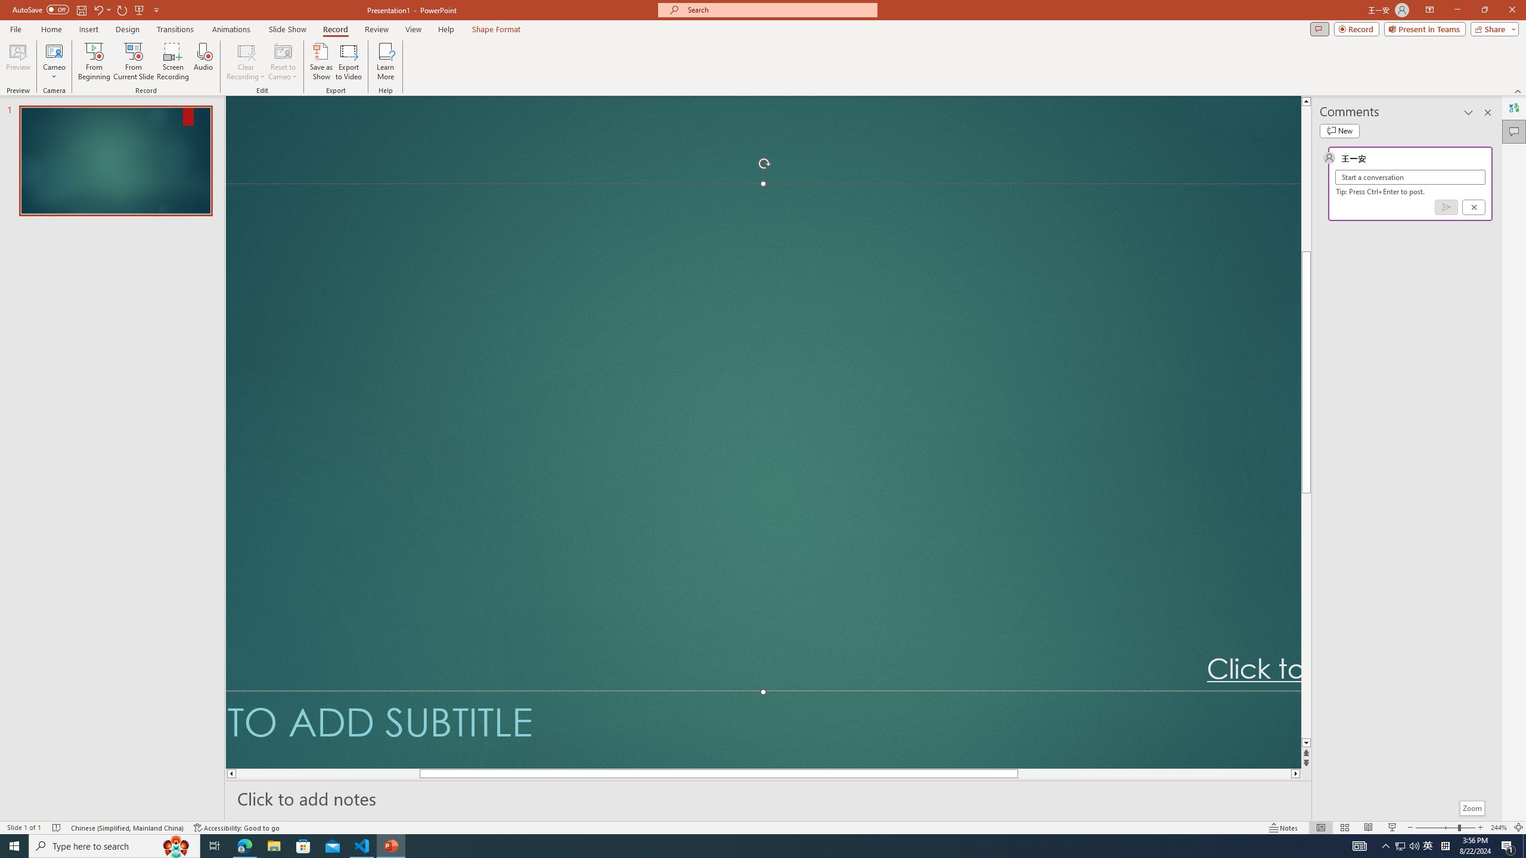 This screenshot has width=1526, height=858. What do you see at coordinates (1499, 828) in the screenshot?
I see `Zoom 244%` at bounding box center [1499, 828].